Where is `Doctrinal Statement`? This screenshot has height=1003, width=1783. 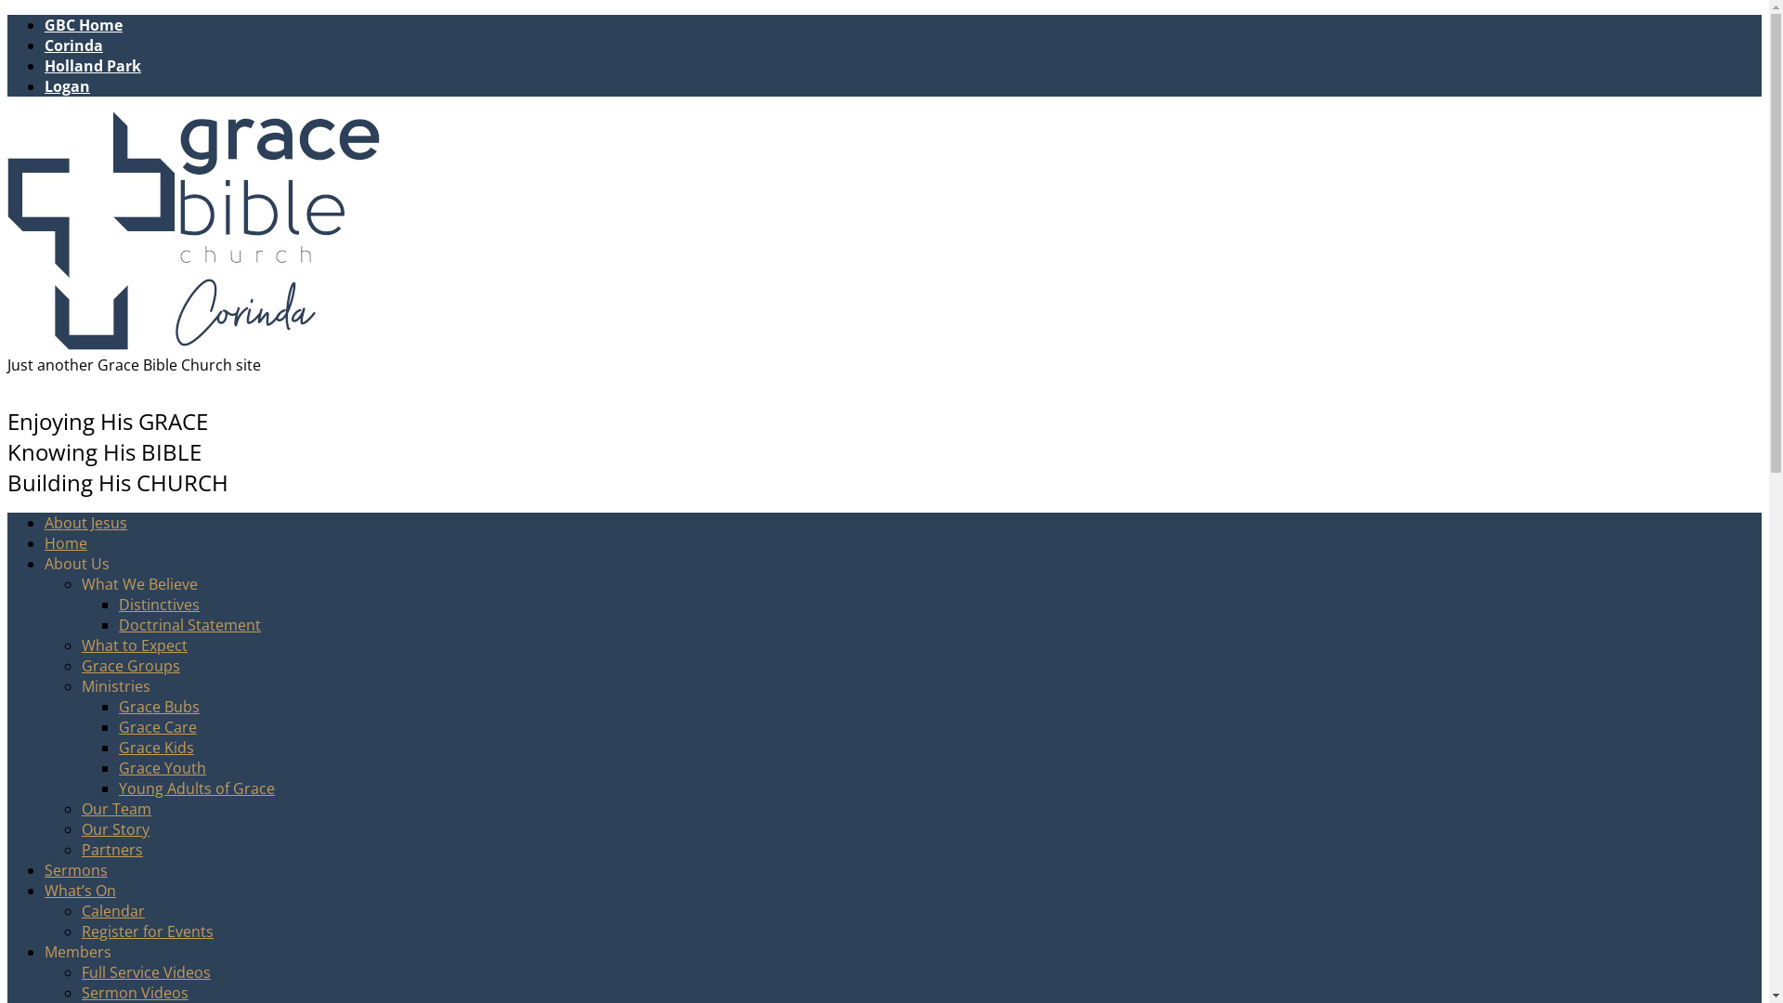 Doctrinal Statement is located at coordinates (189, 625).